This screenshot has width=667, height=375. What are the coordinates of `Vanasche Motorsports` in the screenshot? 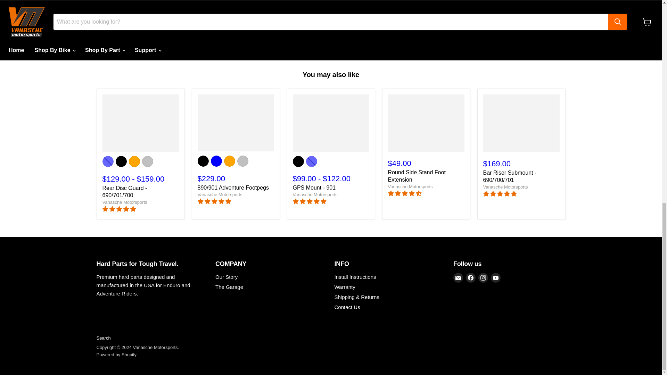 It's located at (315, 194).